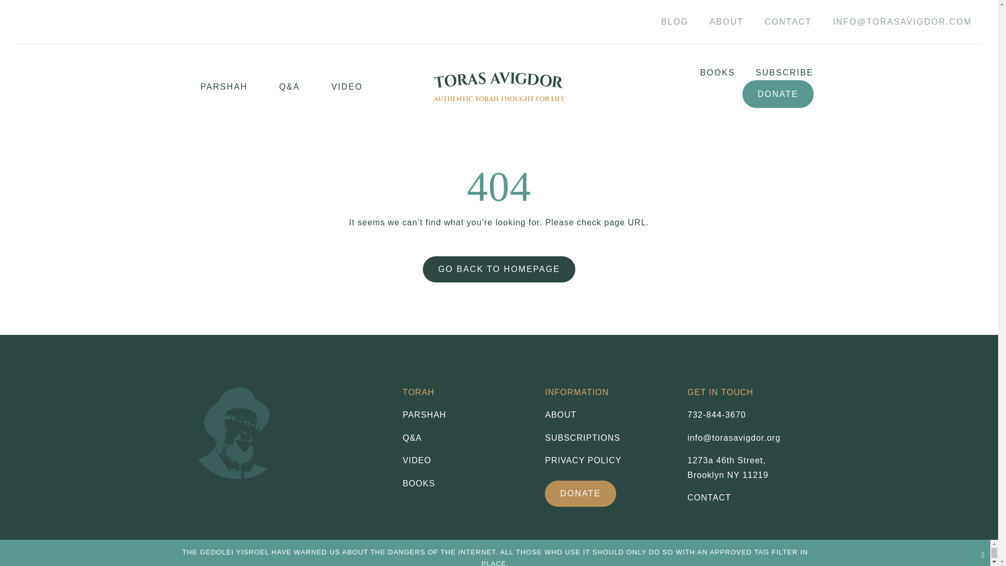  What do you see at coordinates (709, 497) in the screenshot?
I see `CONTACT` at bounding box center [709, 497].